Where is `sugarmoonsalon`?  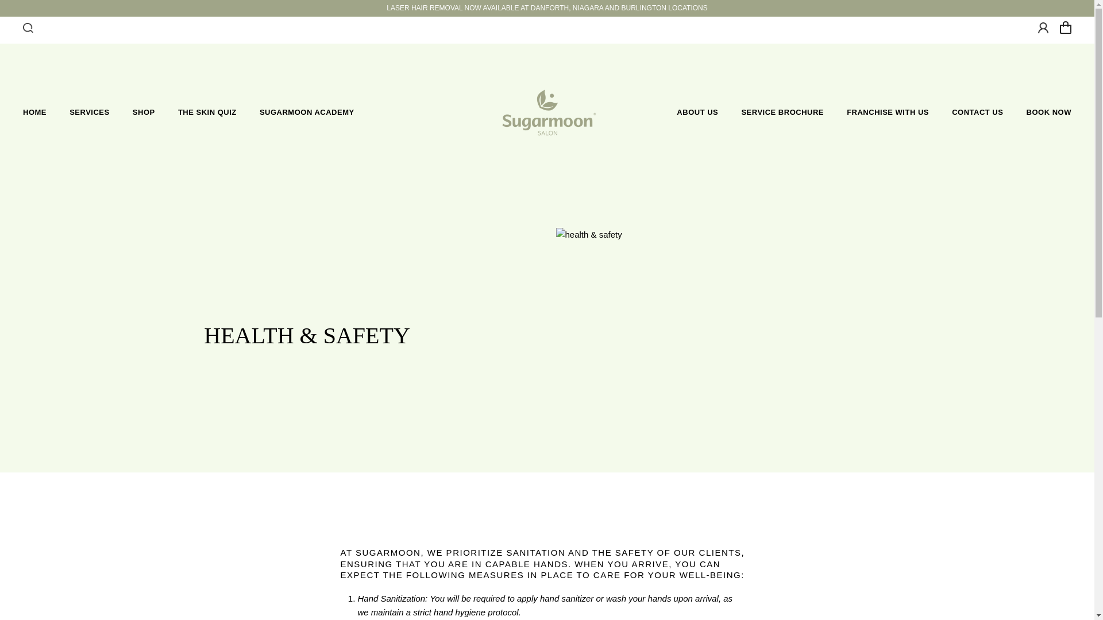 sugarmoonsalon is located at coordinates (547, 113).